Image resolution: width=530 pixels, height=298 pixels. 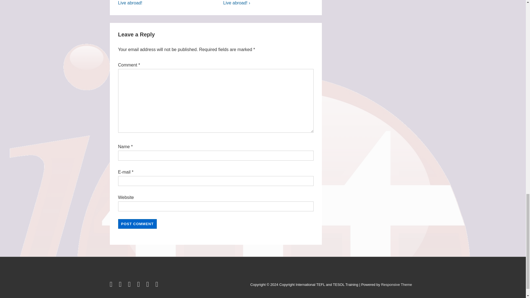 What do you see at coordinates (396, 284) in the screenshot?
I see `Responsive Theme` at bounding box center [396, 284].